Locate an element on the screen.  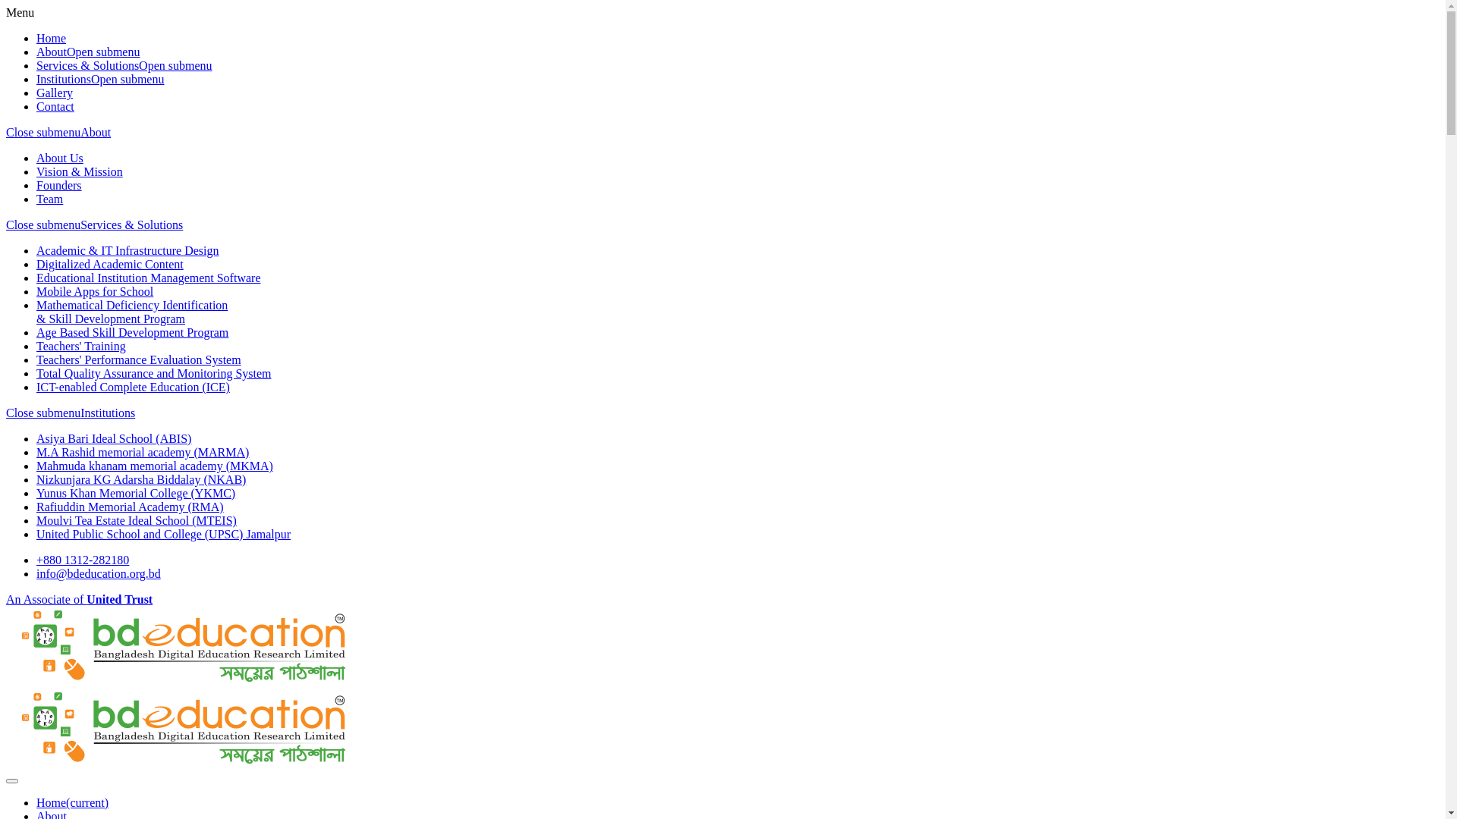
Digitalized Academic Content is located at coordinates (110, 264).